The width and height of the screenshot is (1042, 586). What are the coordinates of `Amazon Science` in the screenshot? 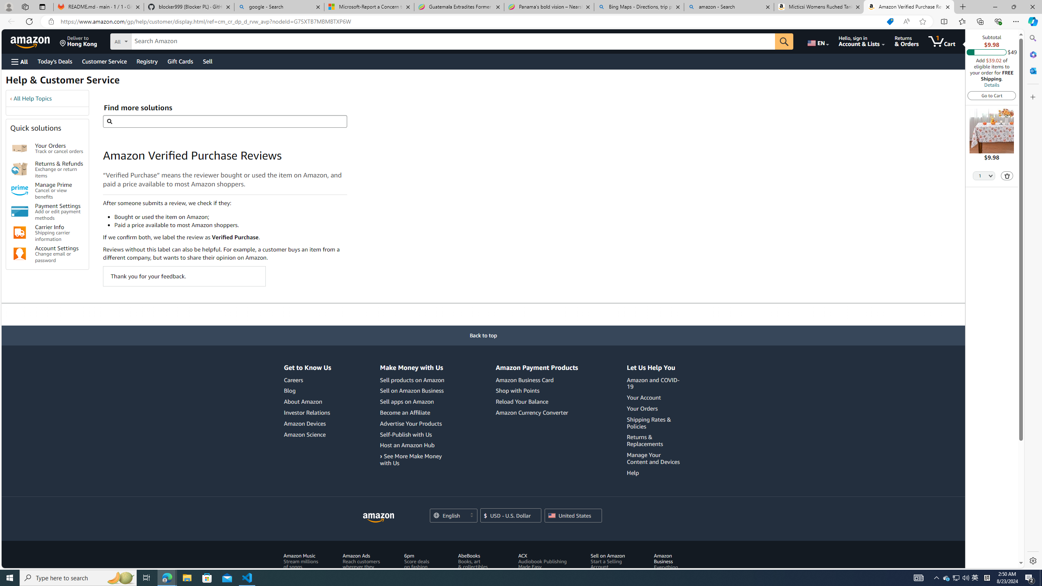 It's located at (307, 435).